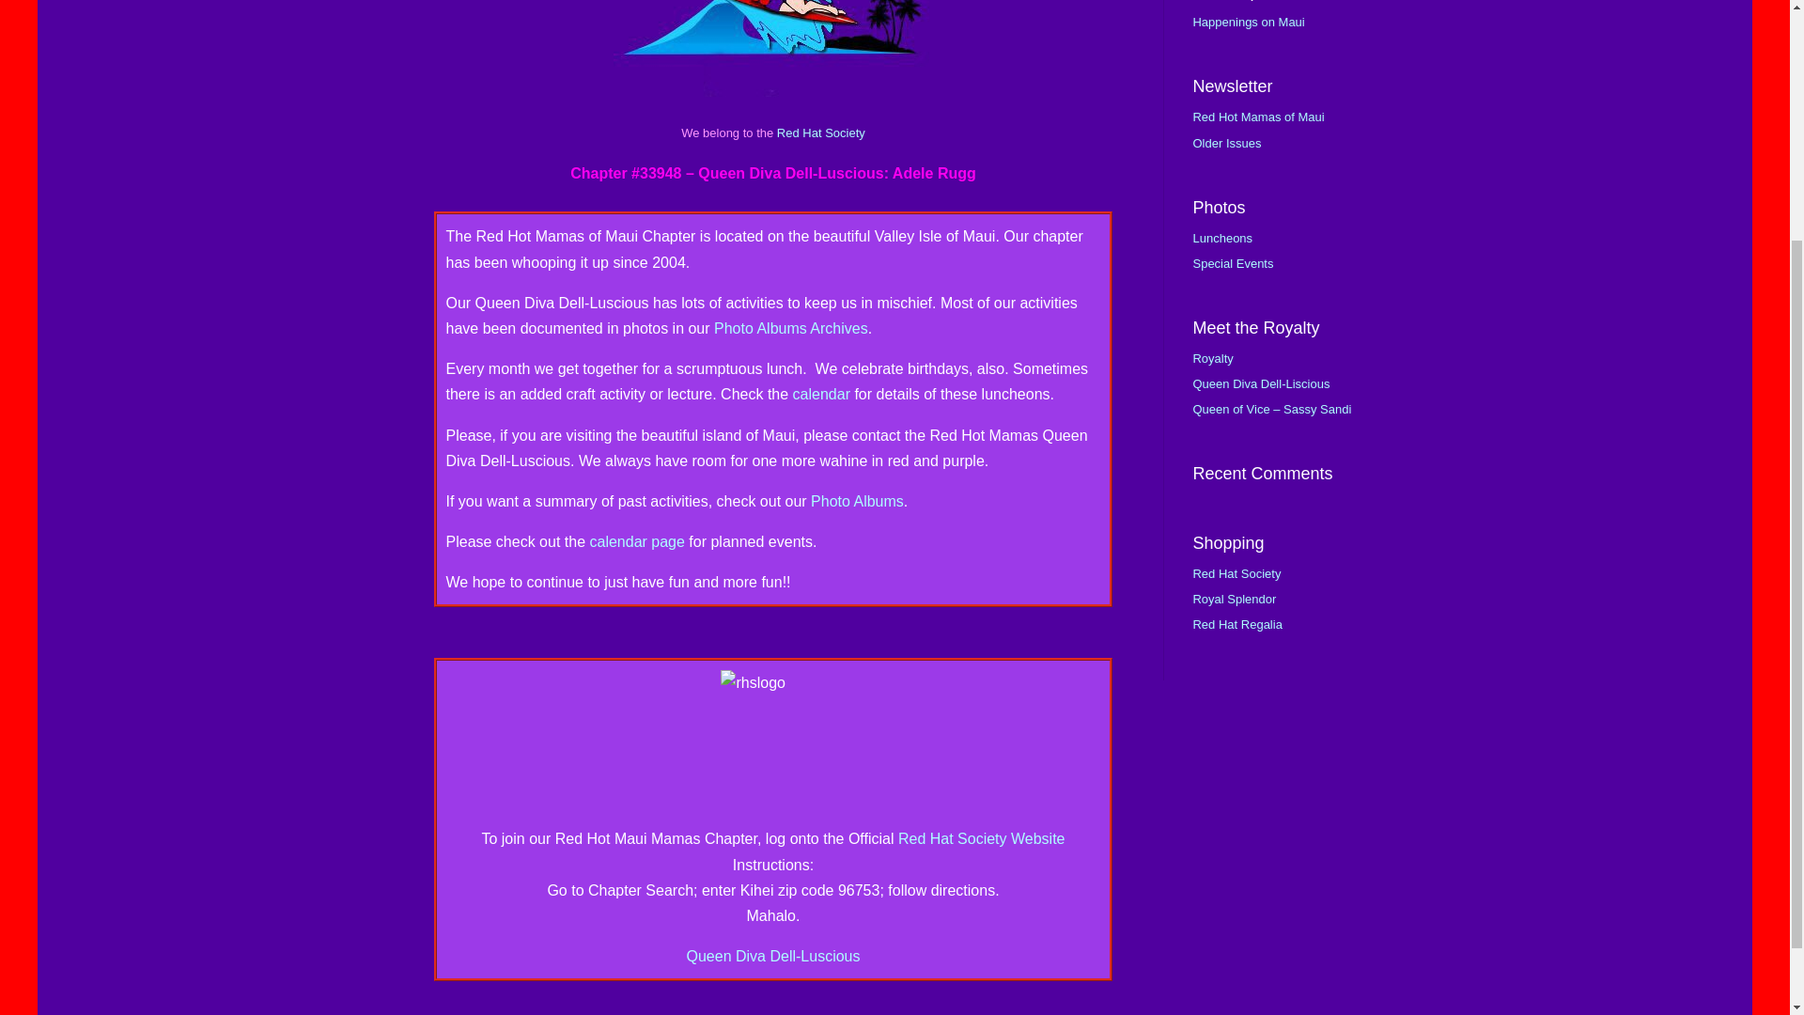  What do you see at coordinates (1248, 23) in the screenshot?
I see `Happenings on Maui` at bounding box center [1248, 23].